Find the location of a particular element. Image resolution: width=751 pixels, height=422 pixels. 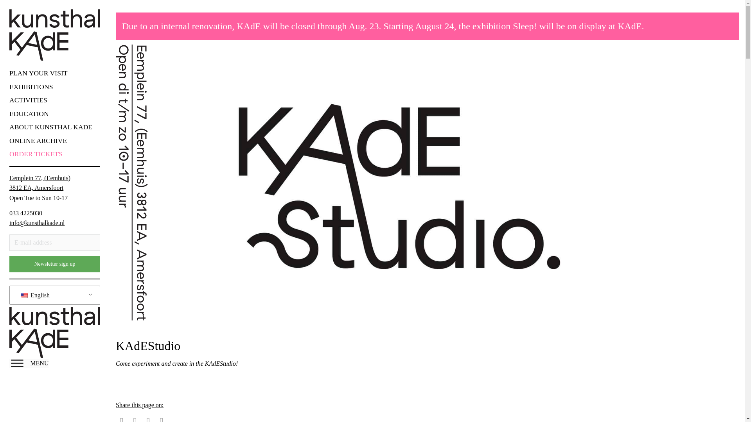

PLAN YOUR VISIT is located at coordinates (51, 73).